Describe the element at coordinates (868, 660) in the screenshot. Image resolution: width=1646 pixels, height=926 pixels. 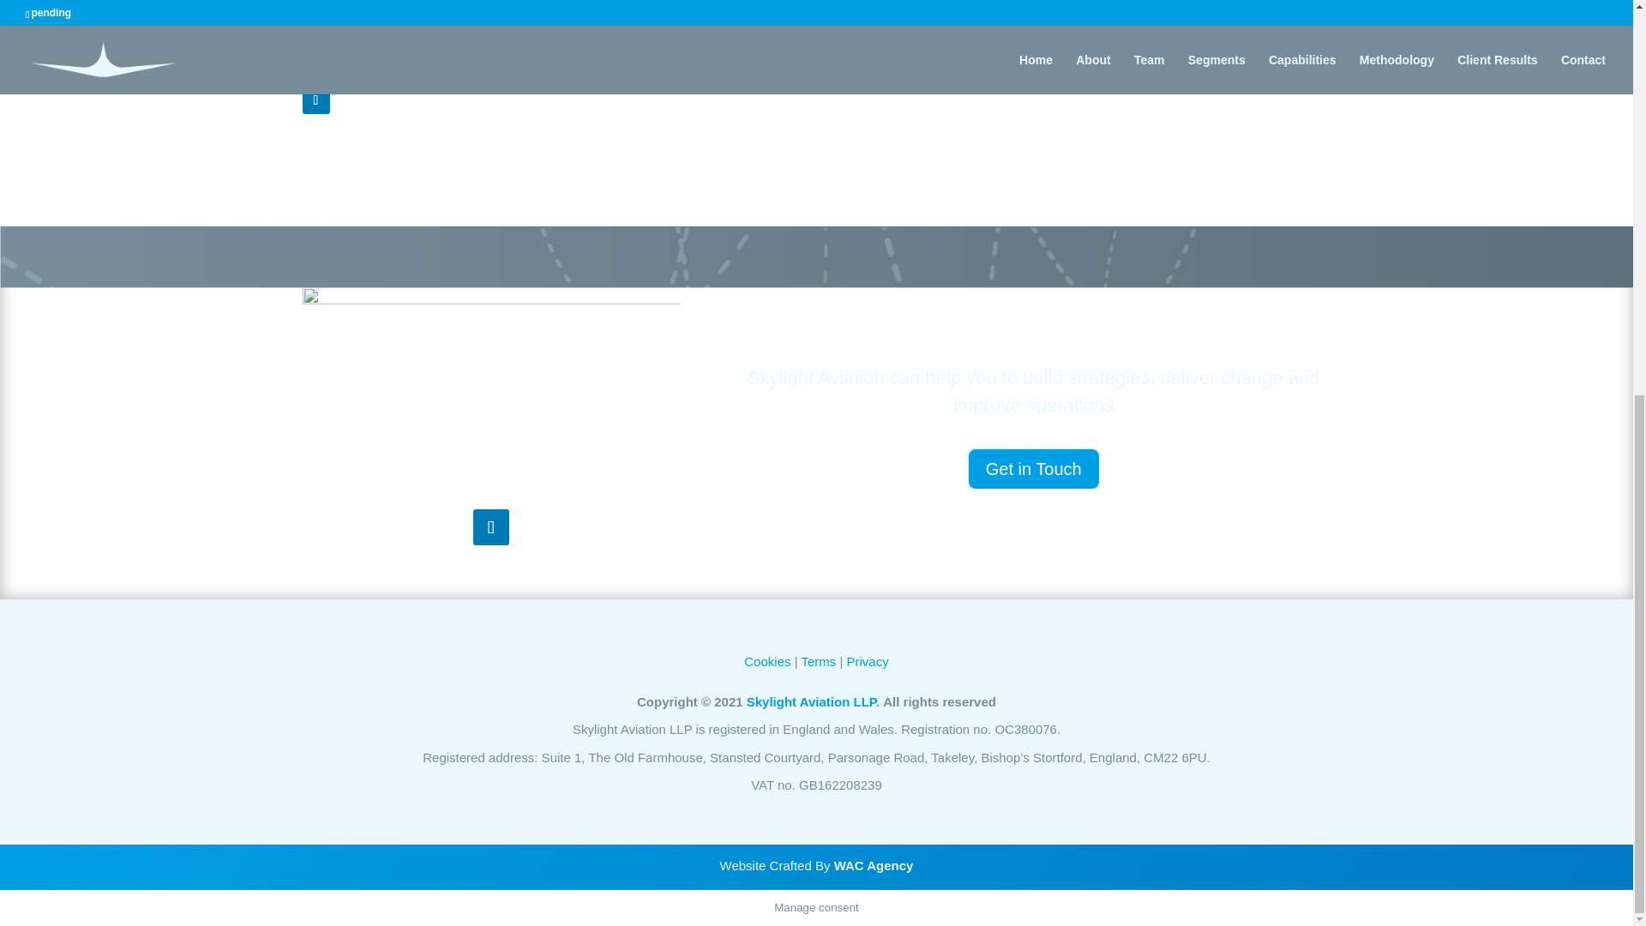
I see `Privacy Policy` at that location.